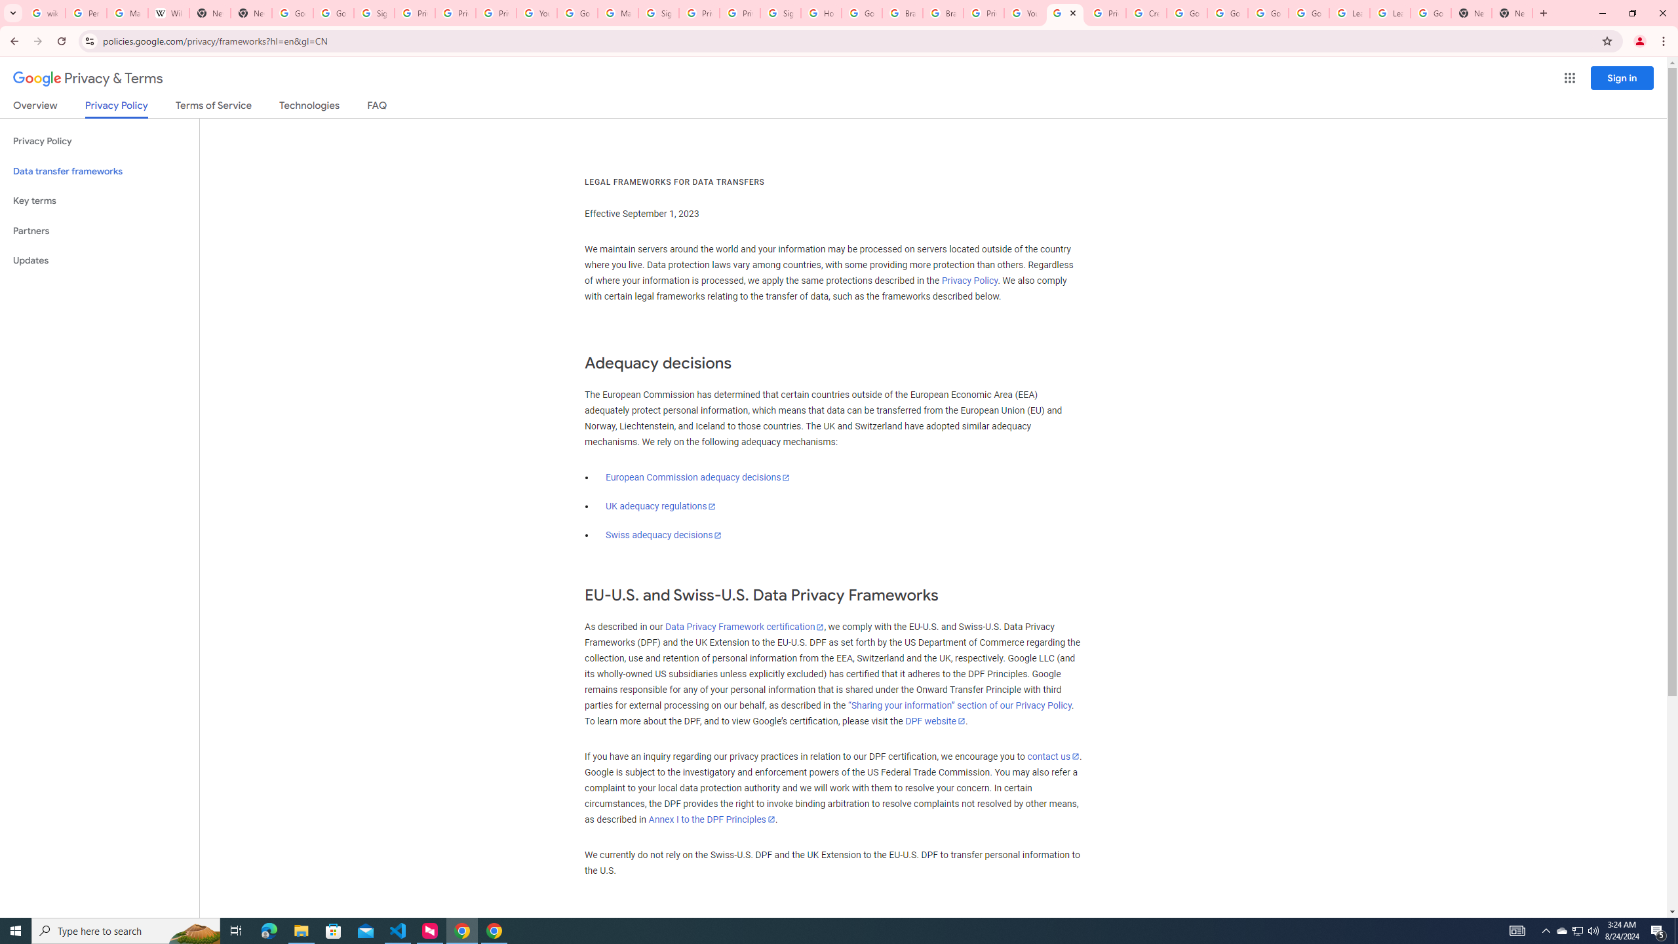 Image resolution: width=1678 pixels, height=944 pixels. What do you see at coordinates (1227, 13) in the screenshot?
I see `Google Account Help` at bounding box center [1227, 13].